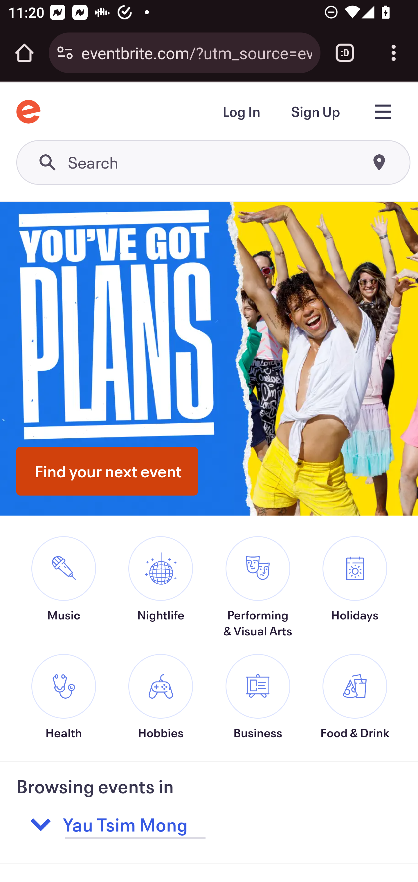  What do you see at coordinates (161, 594) in the screenshot?
I see `Nightlife` at bounding box center [161, 594].